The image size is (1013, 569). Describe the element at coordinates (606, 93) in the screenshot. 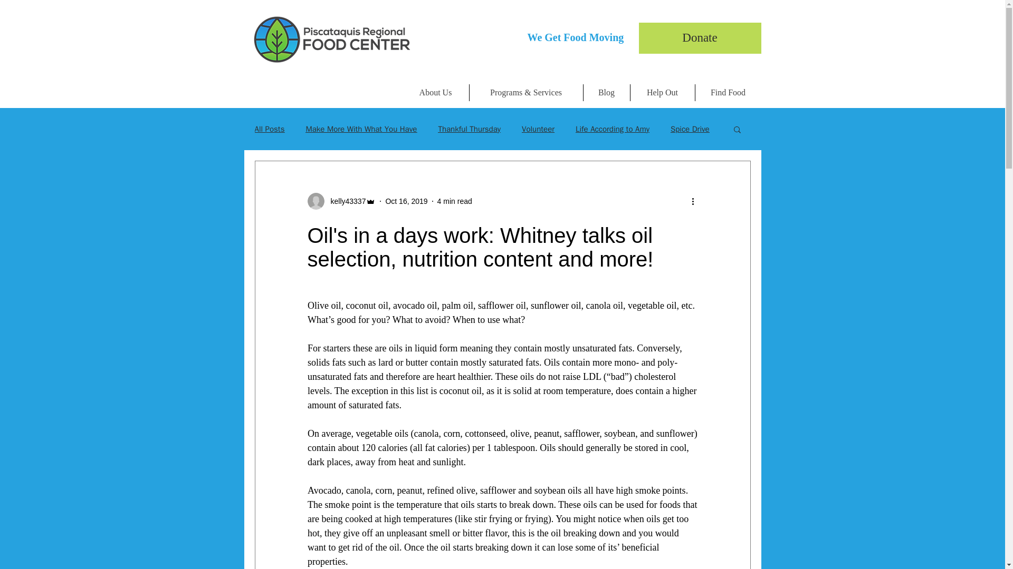

I see `Blog` at that location.